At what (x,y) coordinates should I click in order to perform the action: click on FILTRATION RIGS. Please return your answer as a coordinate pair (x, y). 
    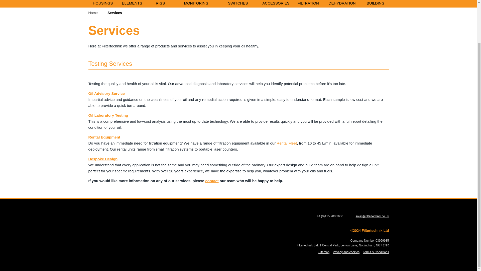
    Looking at the image, I should click on (160, 4).